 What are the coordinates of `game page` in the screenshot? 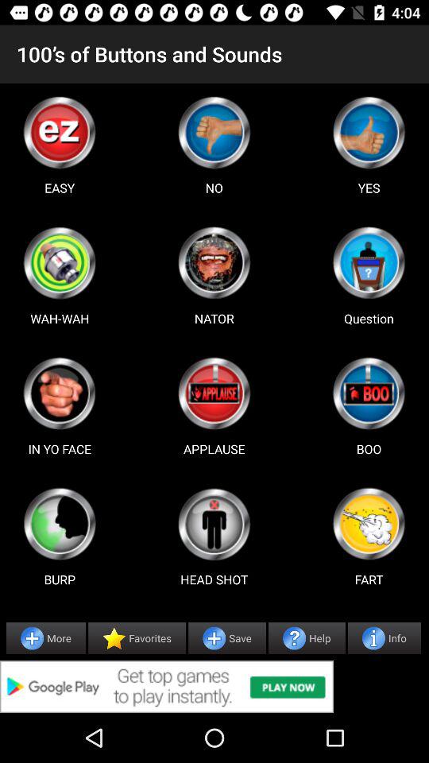 It's located at (60, 262).